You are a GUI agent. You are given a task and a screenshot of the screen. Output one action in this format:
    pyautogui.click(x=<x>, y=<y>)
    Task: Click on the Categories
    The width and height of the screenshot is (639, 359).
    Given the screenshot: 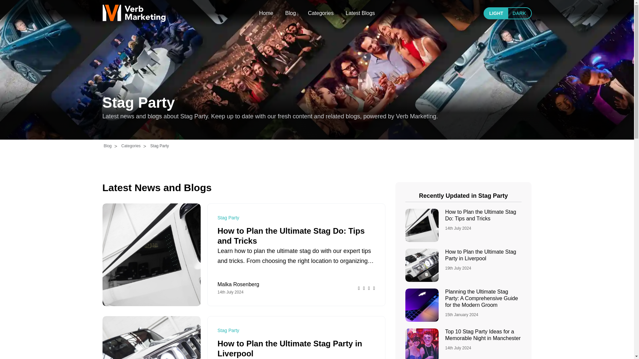 What is the action you would take?
    pyautogui.click(x=321, y=13)
    